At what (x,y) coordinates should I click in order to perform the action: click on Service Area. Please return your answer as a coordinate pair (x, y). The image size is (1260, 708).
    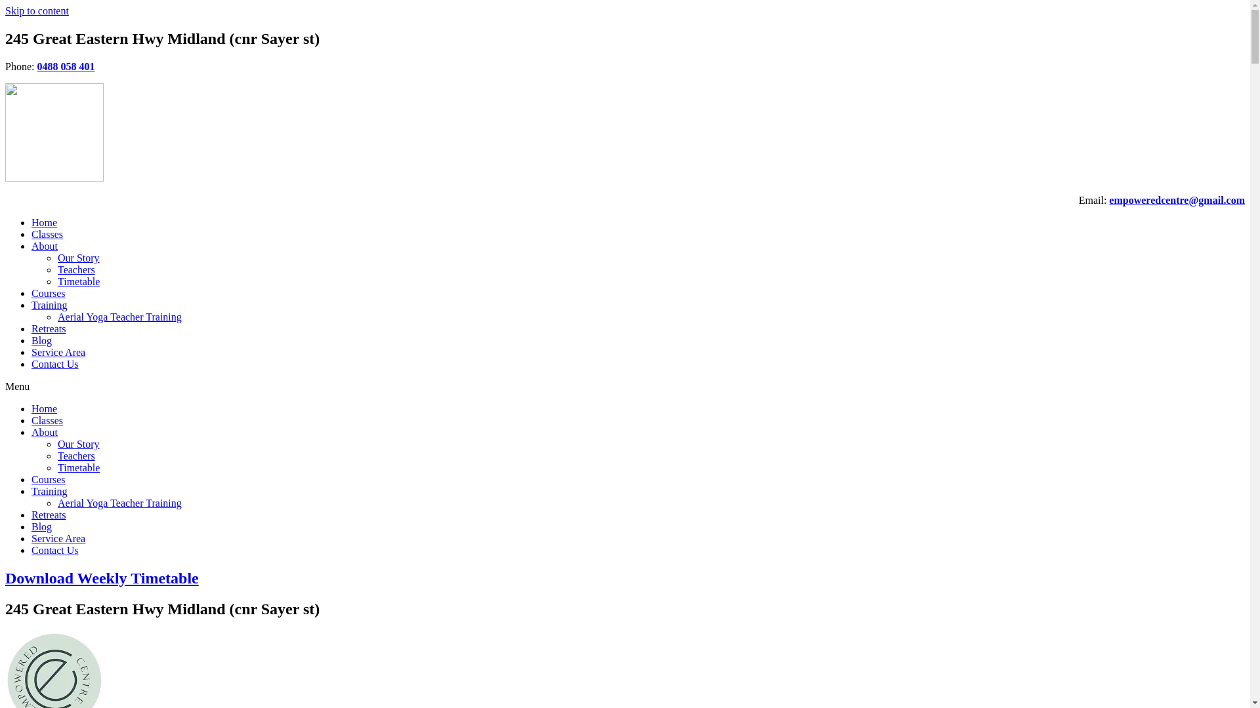
    Looking at the image, I should click on (58, 539).